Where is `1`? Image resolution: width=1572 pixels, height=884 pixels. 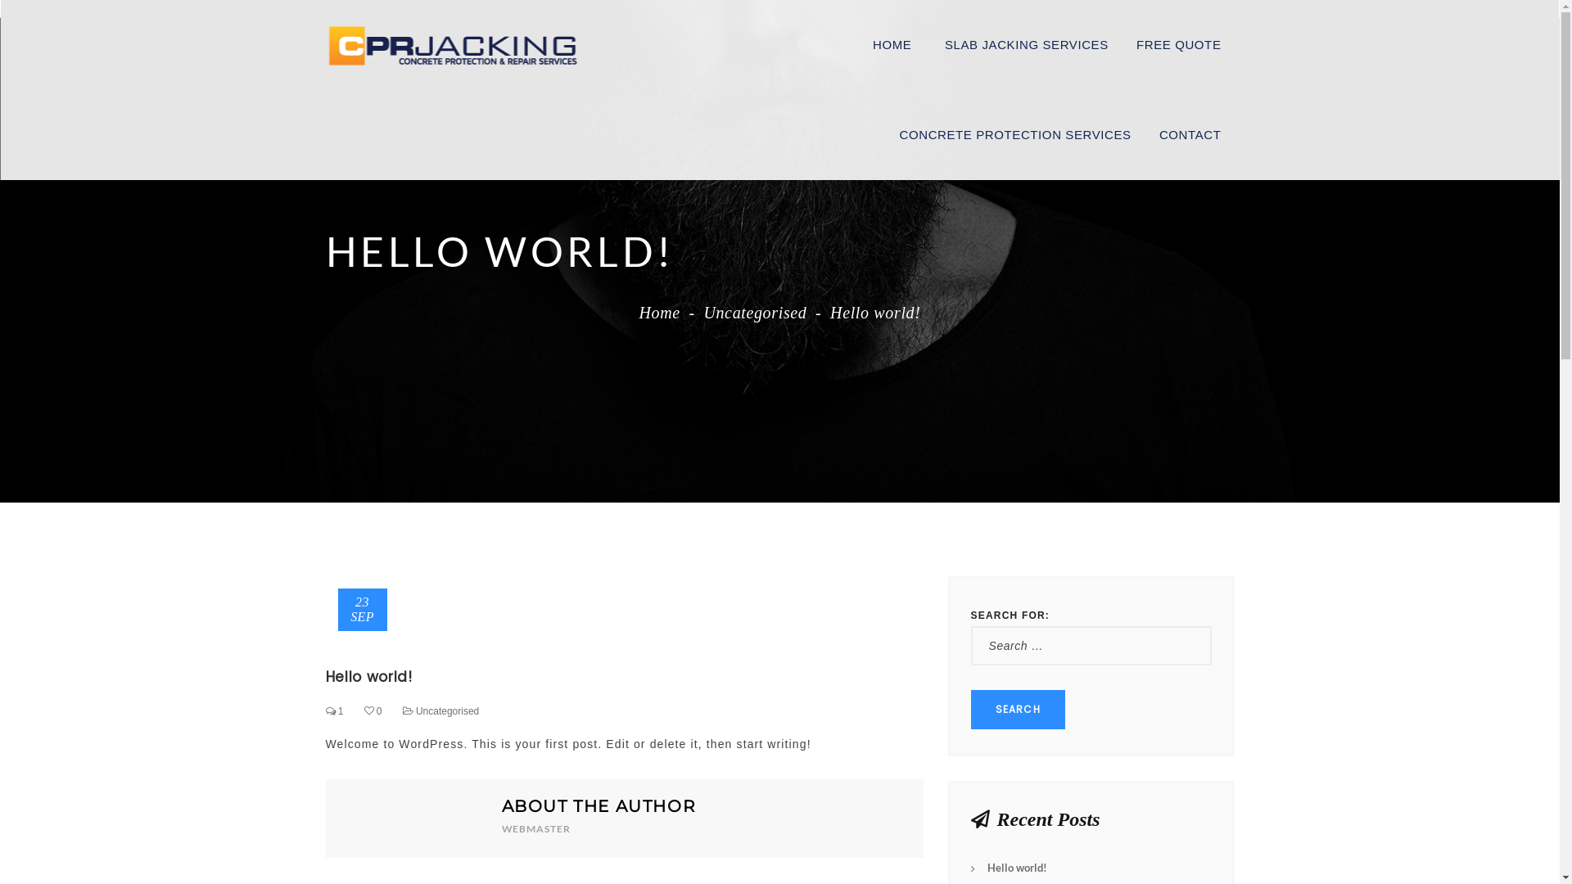
1 is located at coordinates (335, 711).